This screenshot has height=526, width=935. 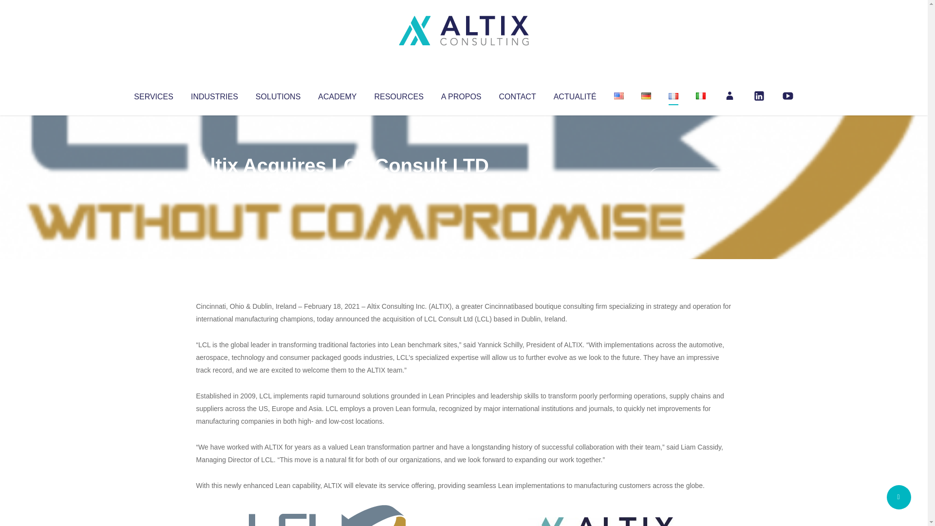 I want to click on SERVICES, so click(x=153, y=94).